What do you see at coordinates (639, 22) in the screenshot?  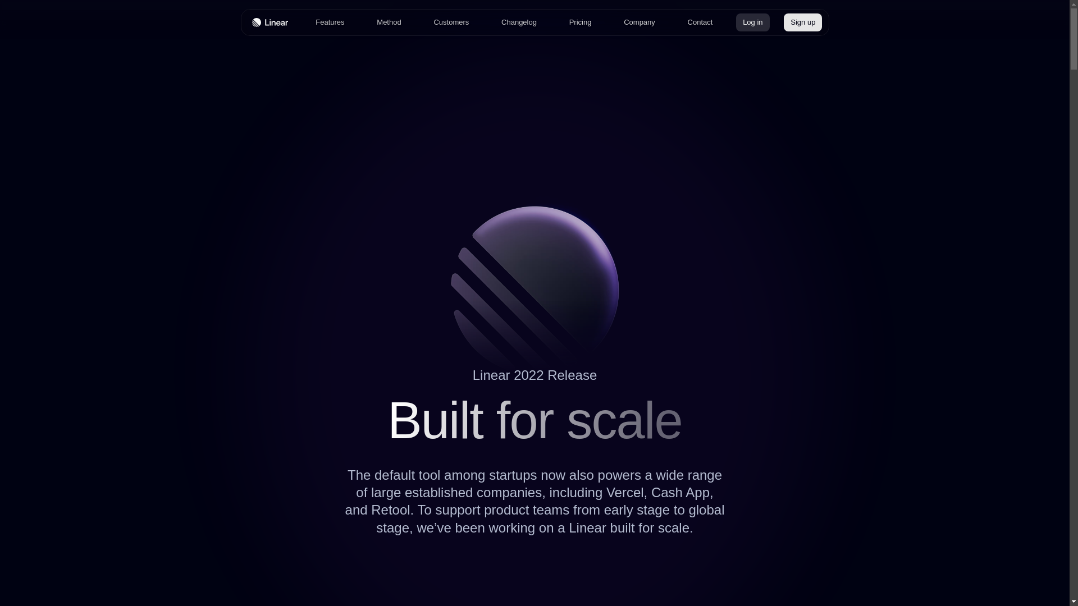 I see `Company` at bounding box center [639, 22].